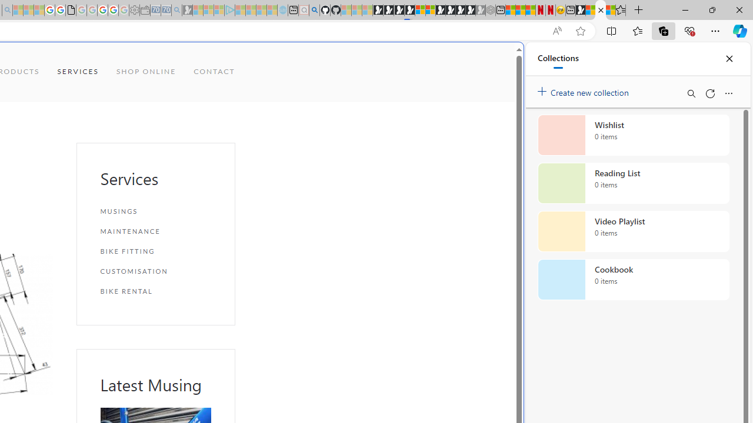 This screenshot has width=753, height=423. Describe the element at coordinates (633, 231) in the screenshot. I see `Video Playlist collection, 0 items` at that location.